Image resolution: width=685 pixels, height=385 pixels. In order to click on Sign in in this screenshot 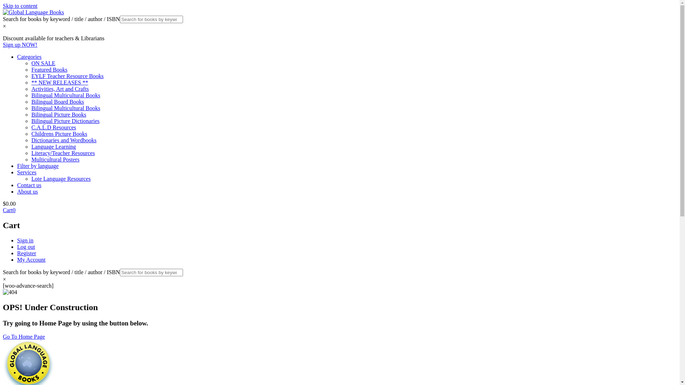, I will do `click(25, 240)`.